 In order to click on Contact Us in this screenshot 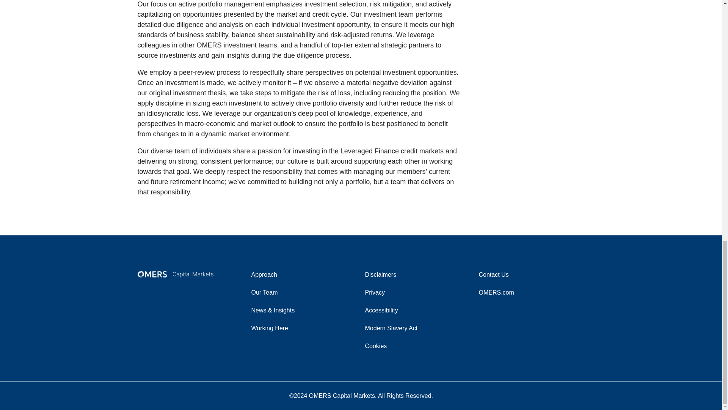, I will do `click(531, 274)`.